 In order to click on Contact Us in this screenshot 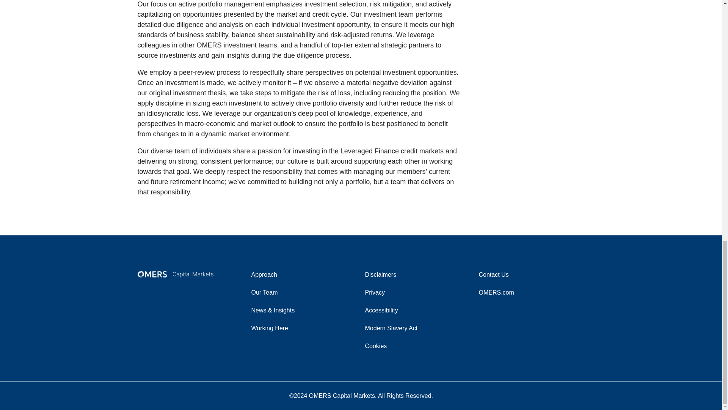, I will do `click(531, 274)`.